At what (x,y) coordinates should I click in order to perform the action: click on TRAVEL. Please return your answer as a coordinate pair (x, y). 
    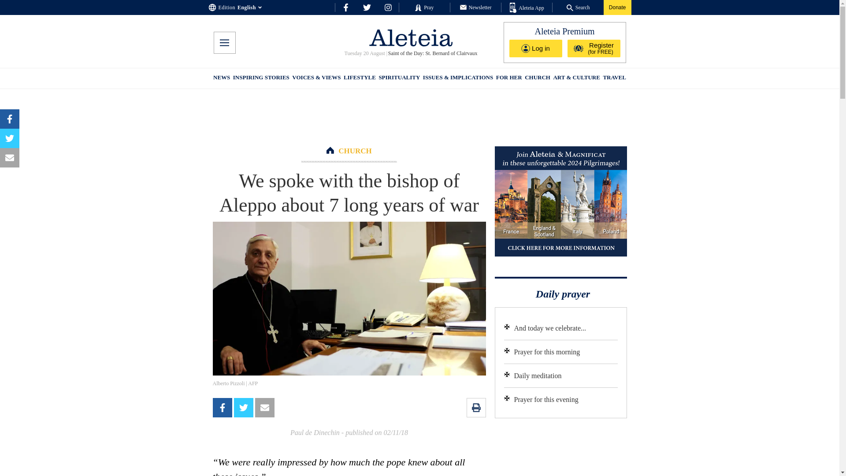
    Looking at the image, I should click on (614, 78).